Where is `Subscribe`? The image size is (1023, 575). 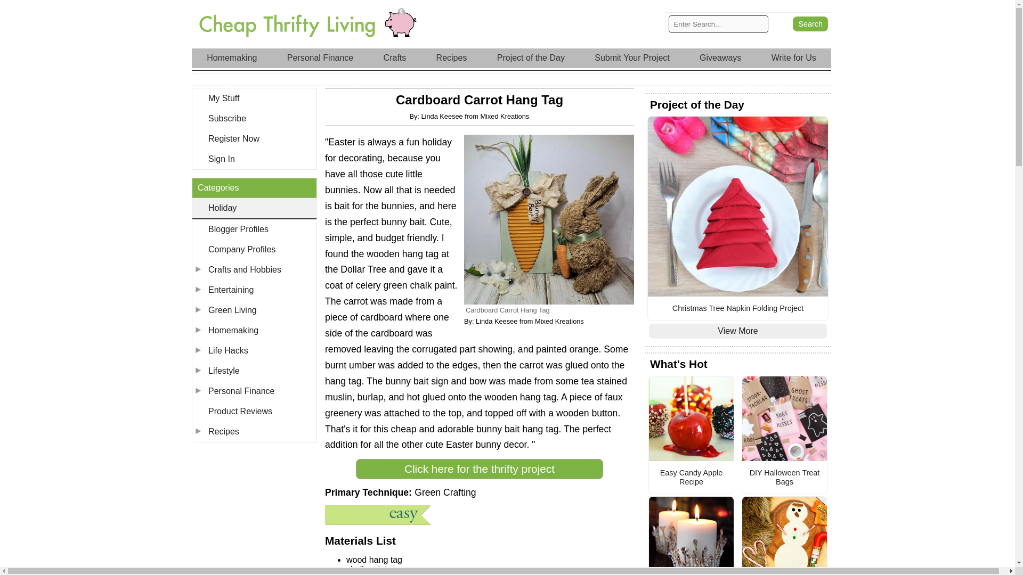 Subscribe is located at coordinates (254, 118).